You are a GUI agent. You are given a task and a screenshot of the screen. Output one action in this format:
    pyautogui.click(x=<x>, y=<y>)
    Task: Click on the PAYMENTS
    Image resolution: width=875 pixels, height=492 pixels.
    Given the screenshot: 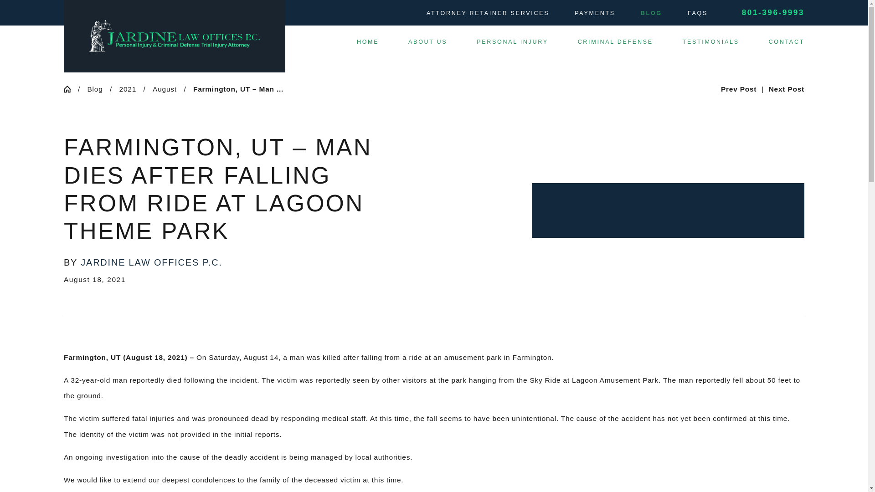 What is the action you would take?
    pyautogui.click(x=595, y=13)
    